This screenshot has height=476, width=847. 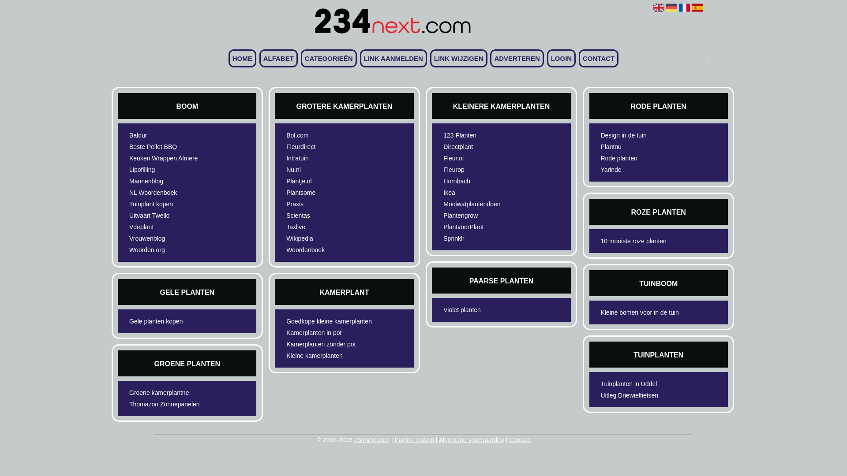 What do you see at coordinates (329, 356) in the screenshot?
I see `Kleine kamerplanten` at bounding box center [329, 356].